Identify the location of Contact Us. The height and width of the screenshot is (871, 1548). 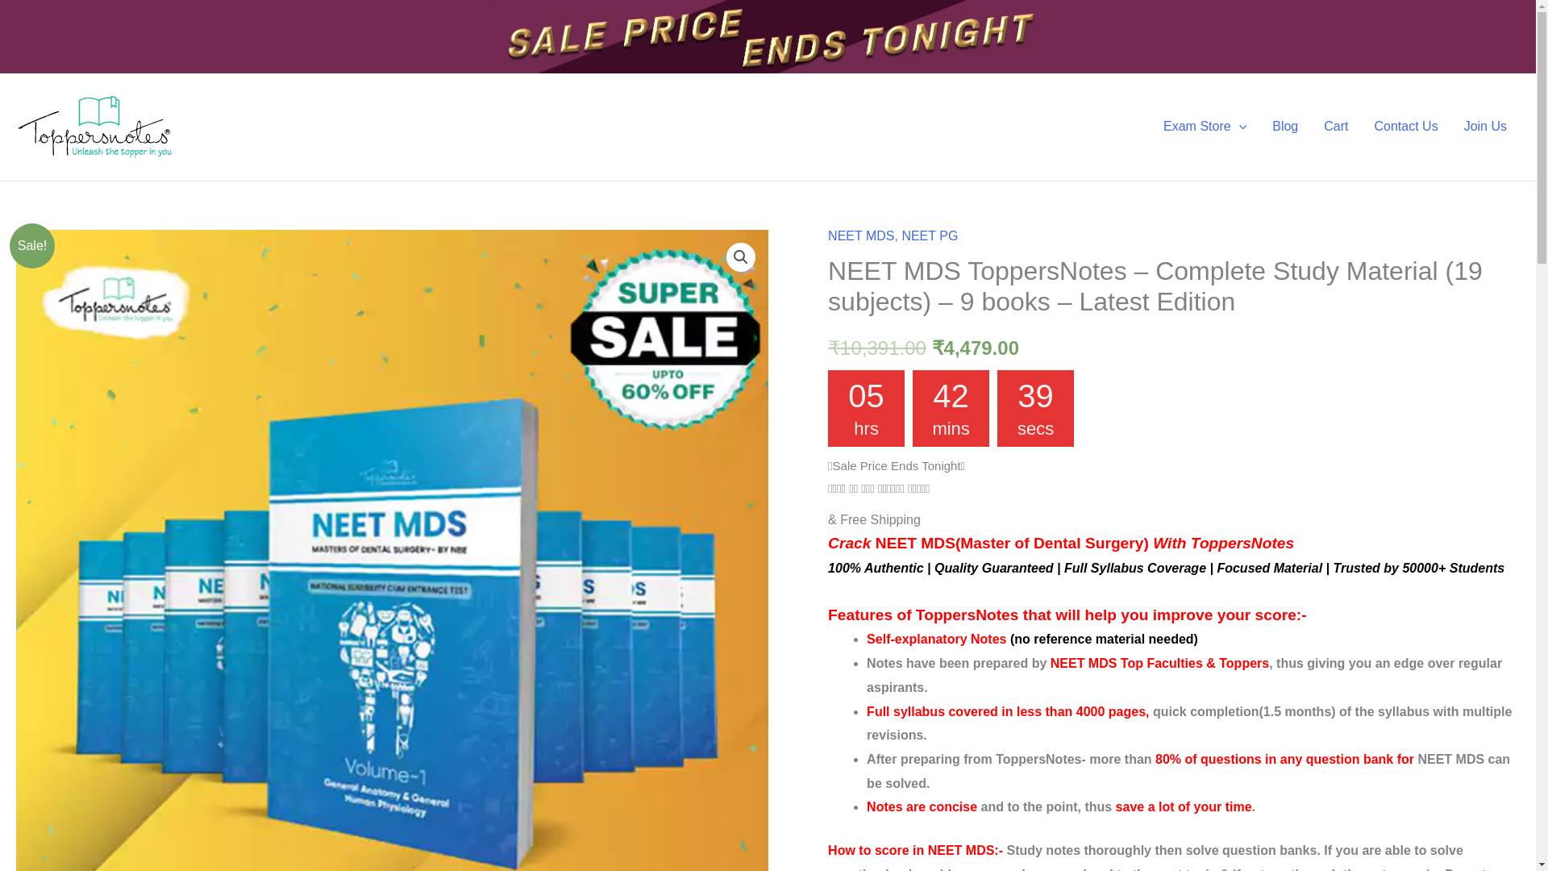
(1405, 126).